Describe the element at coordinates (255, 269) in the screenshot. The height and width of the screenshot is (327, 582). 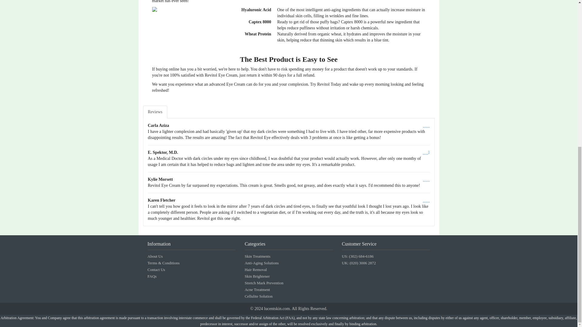
I see `Hair Removal` at that location.